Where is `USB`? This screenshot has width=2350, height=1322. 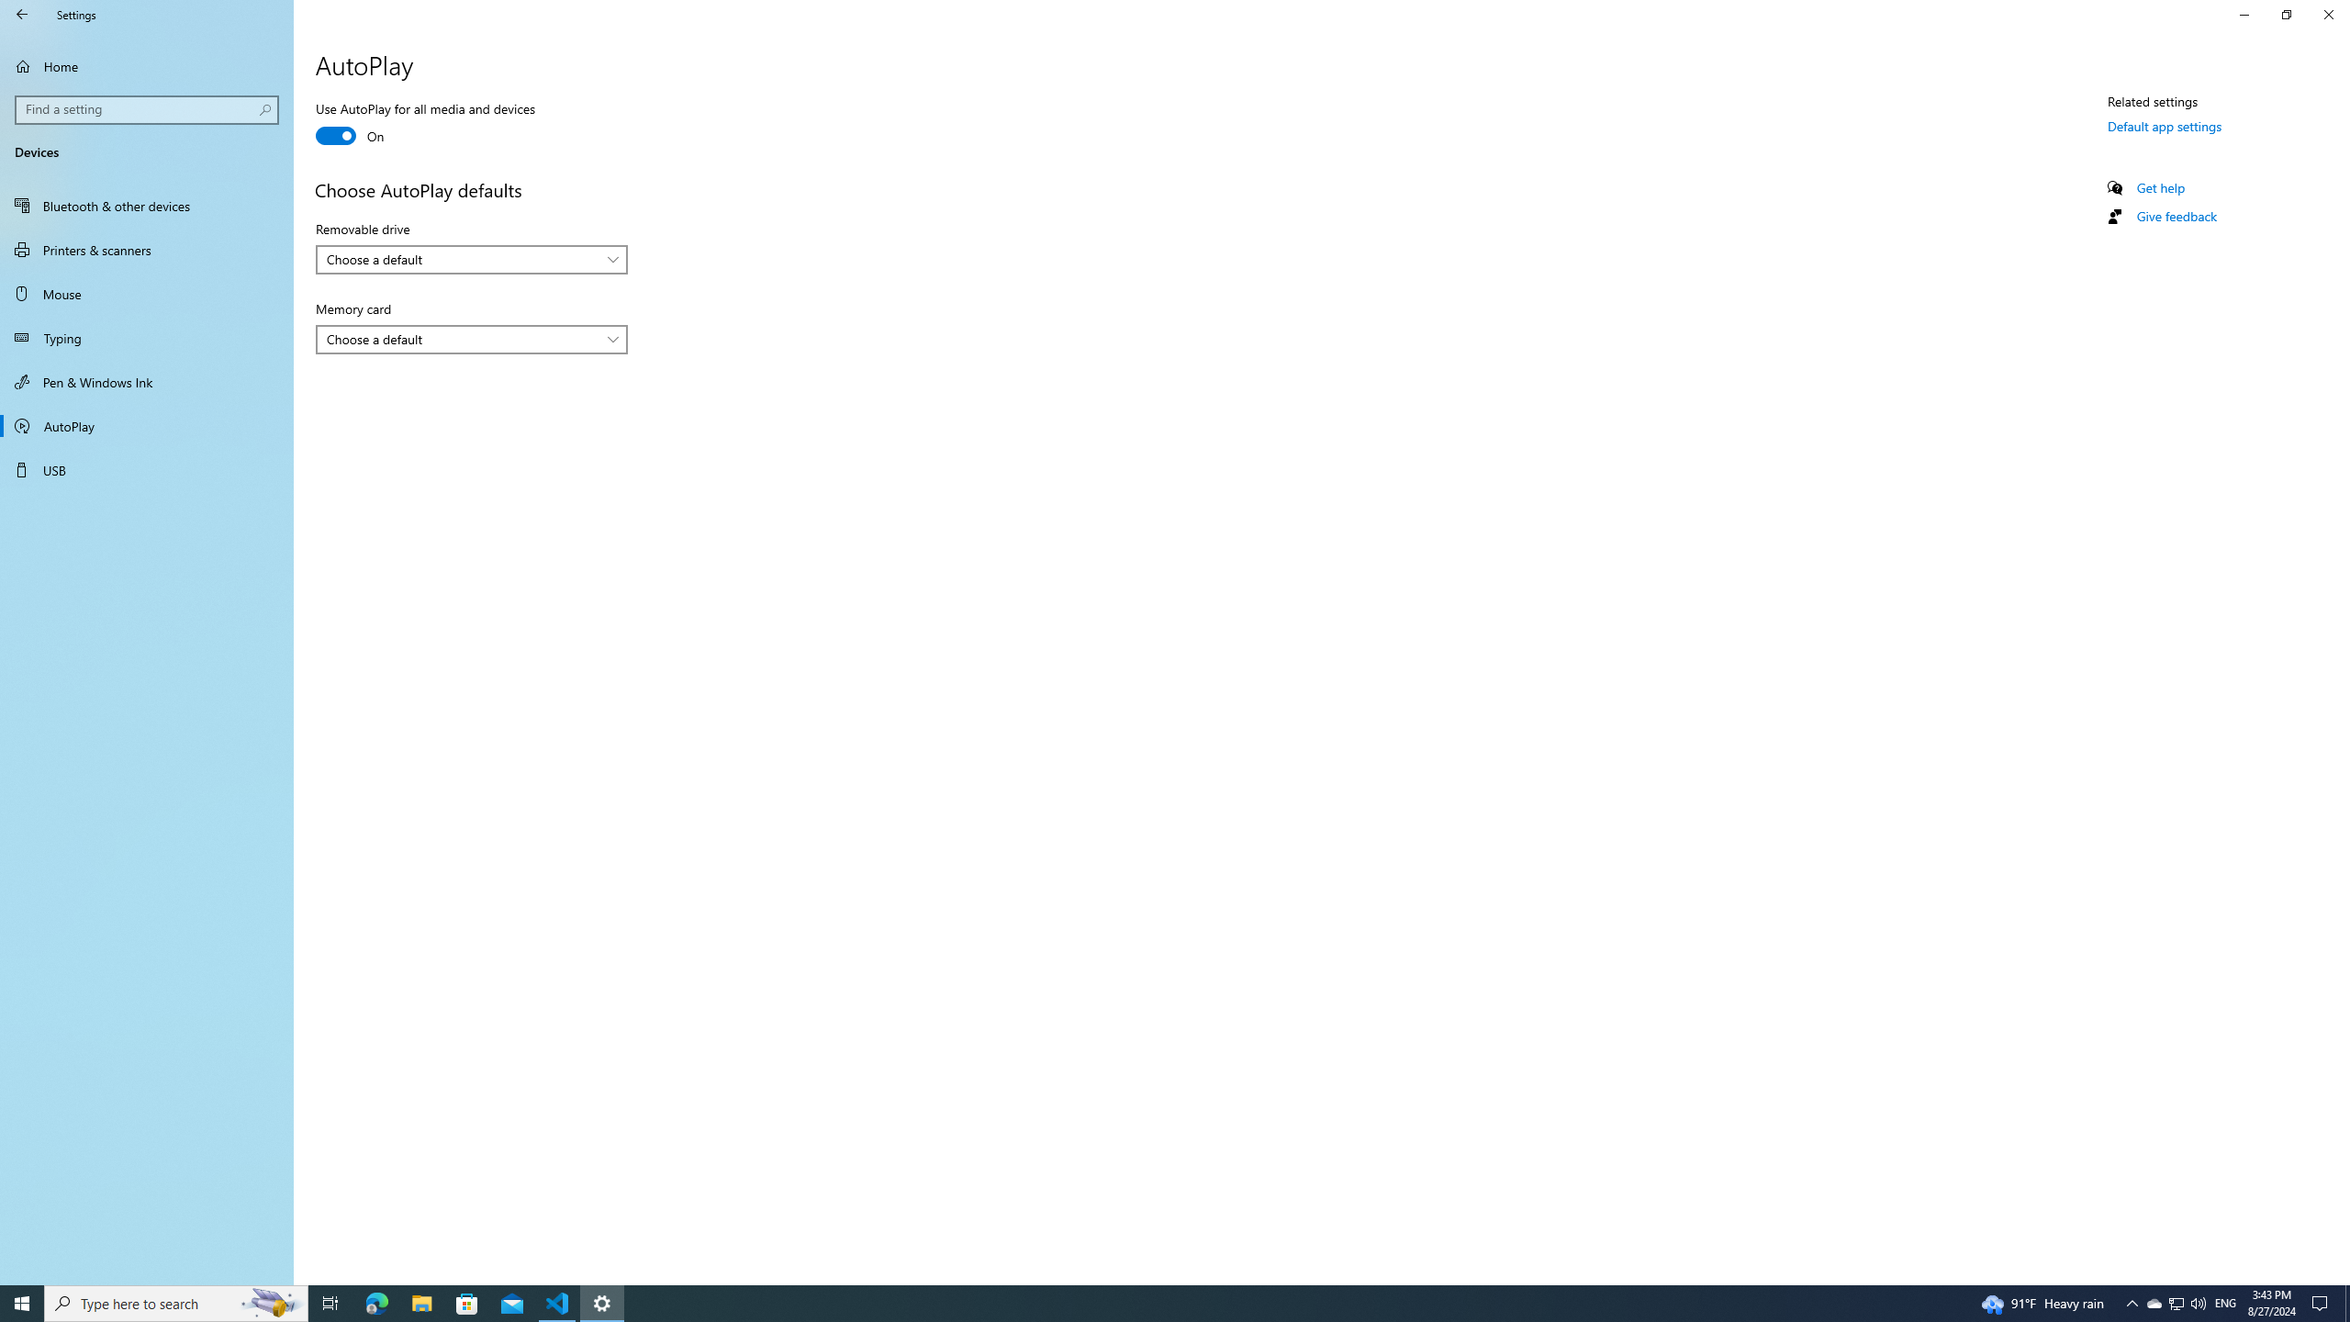
USB is located at coordinates (147, 470).